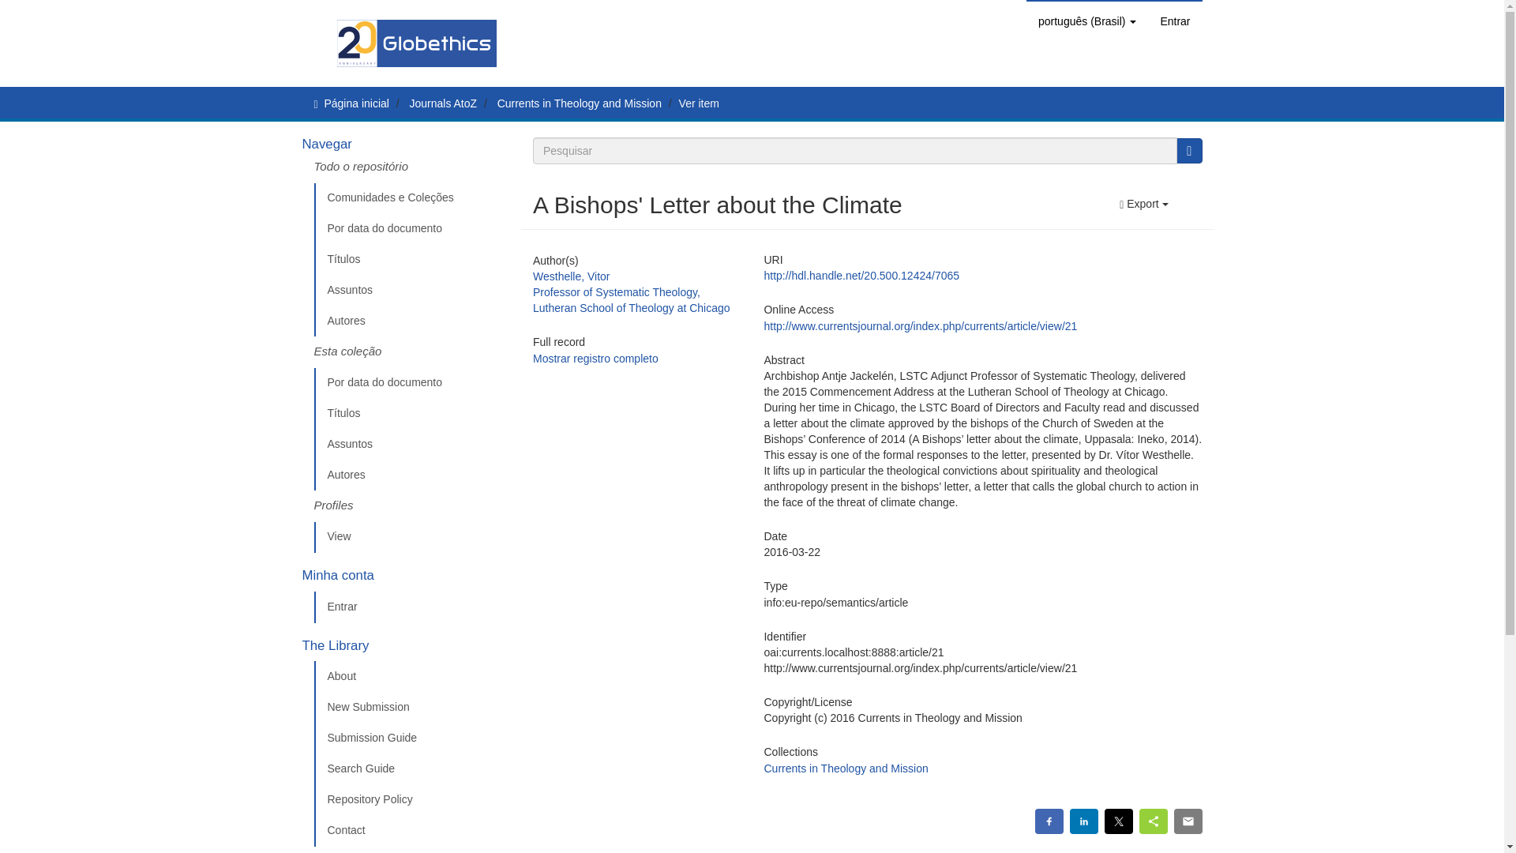 The image size is (1516, 853). I want to click on Currents in Theology and Mission, so click(579, 103).